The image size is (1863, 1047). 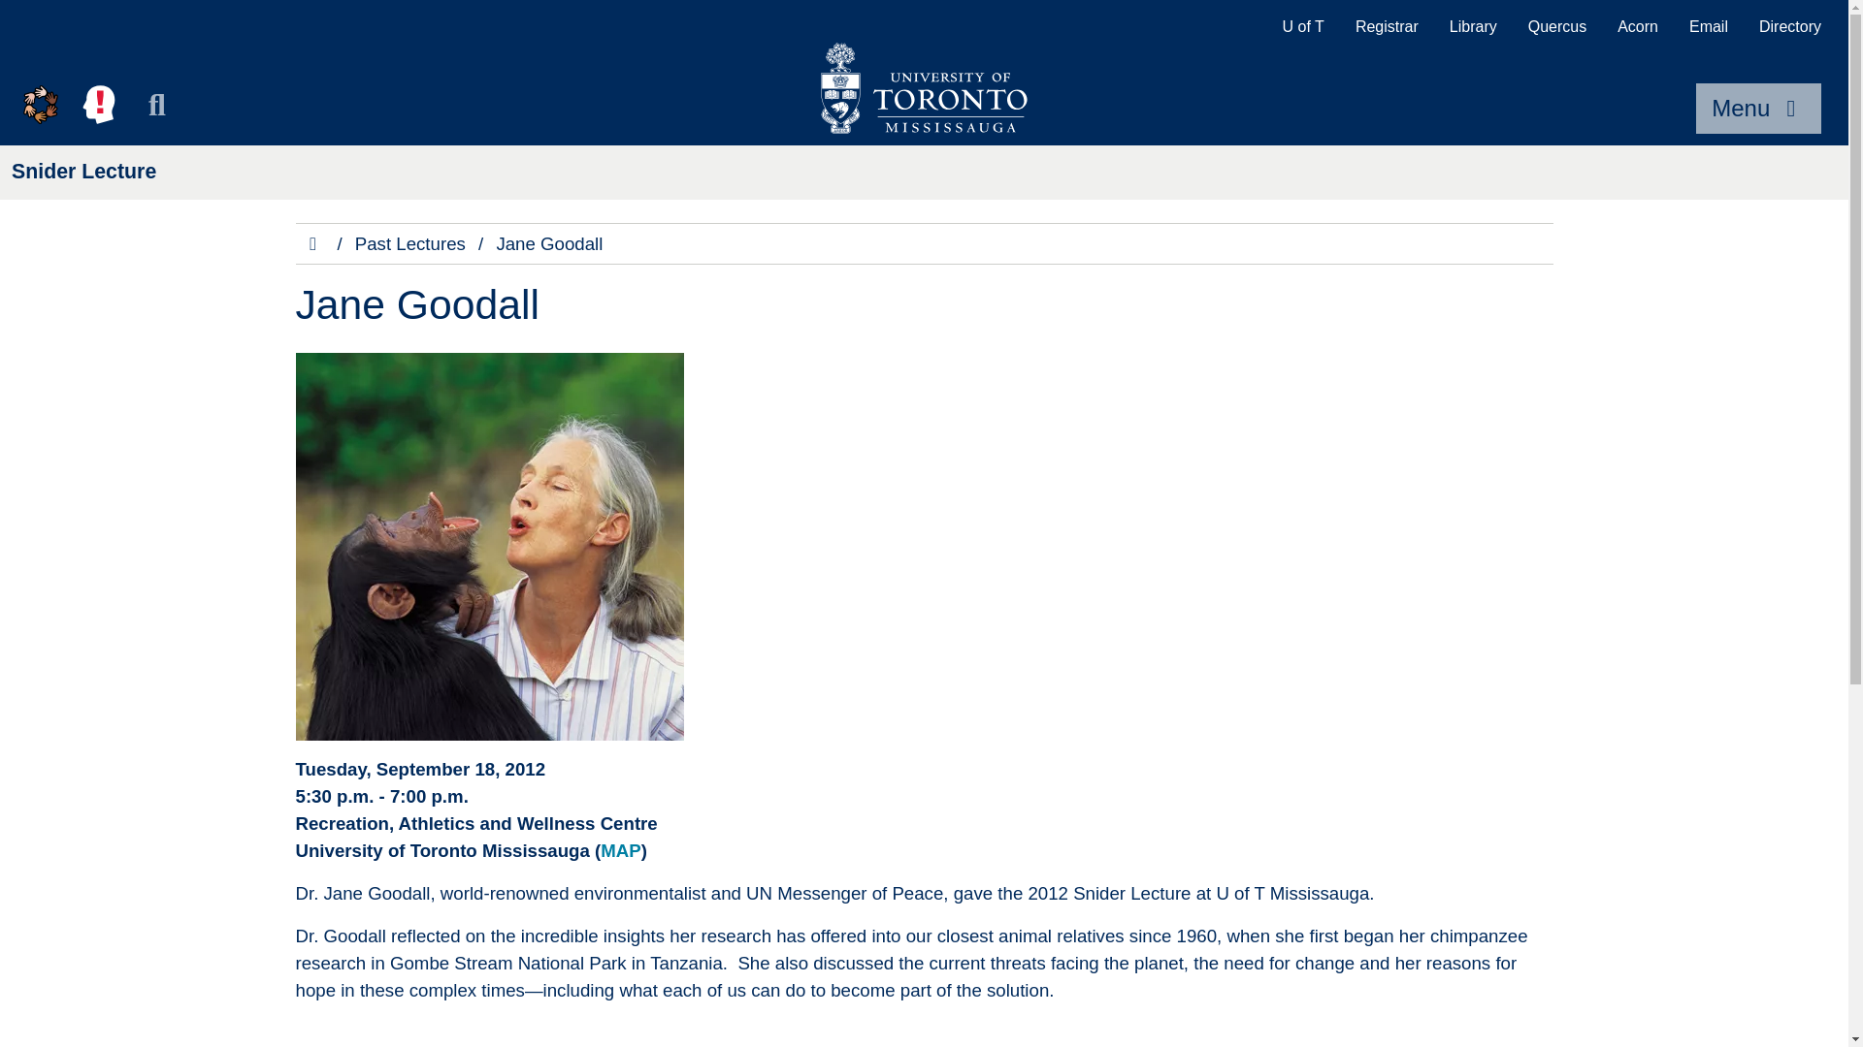 What do you see at coordinates (1758, 109) in the screenshot?
I see `menu` at bounding box center [1758, 109].